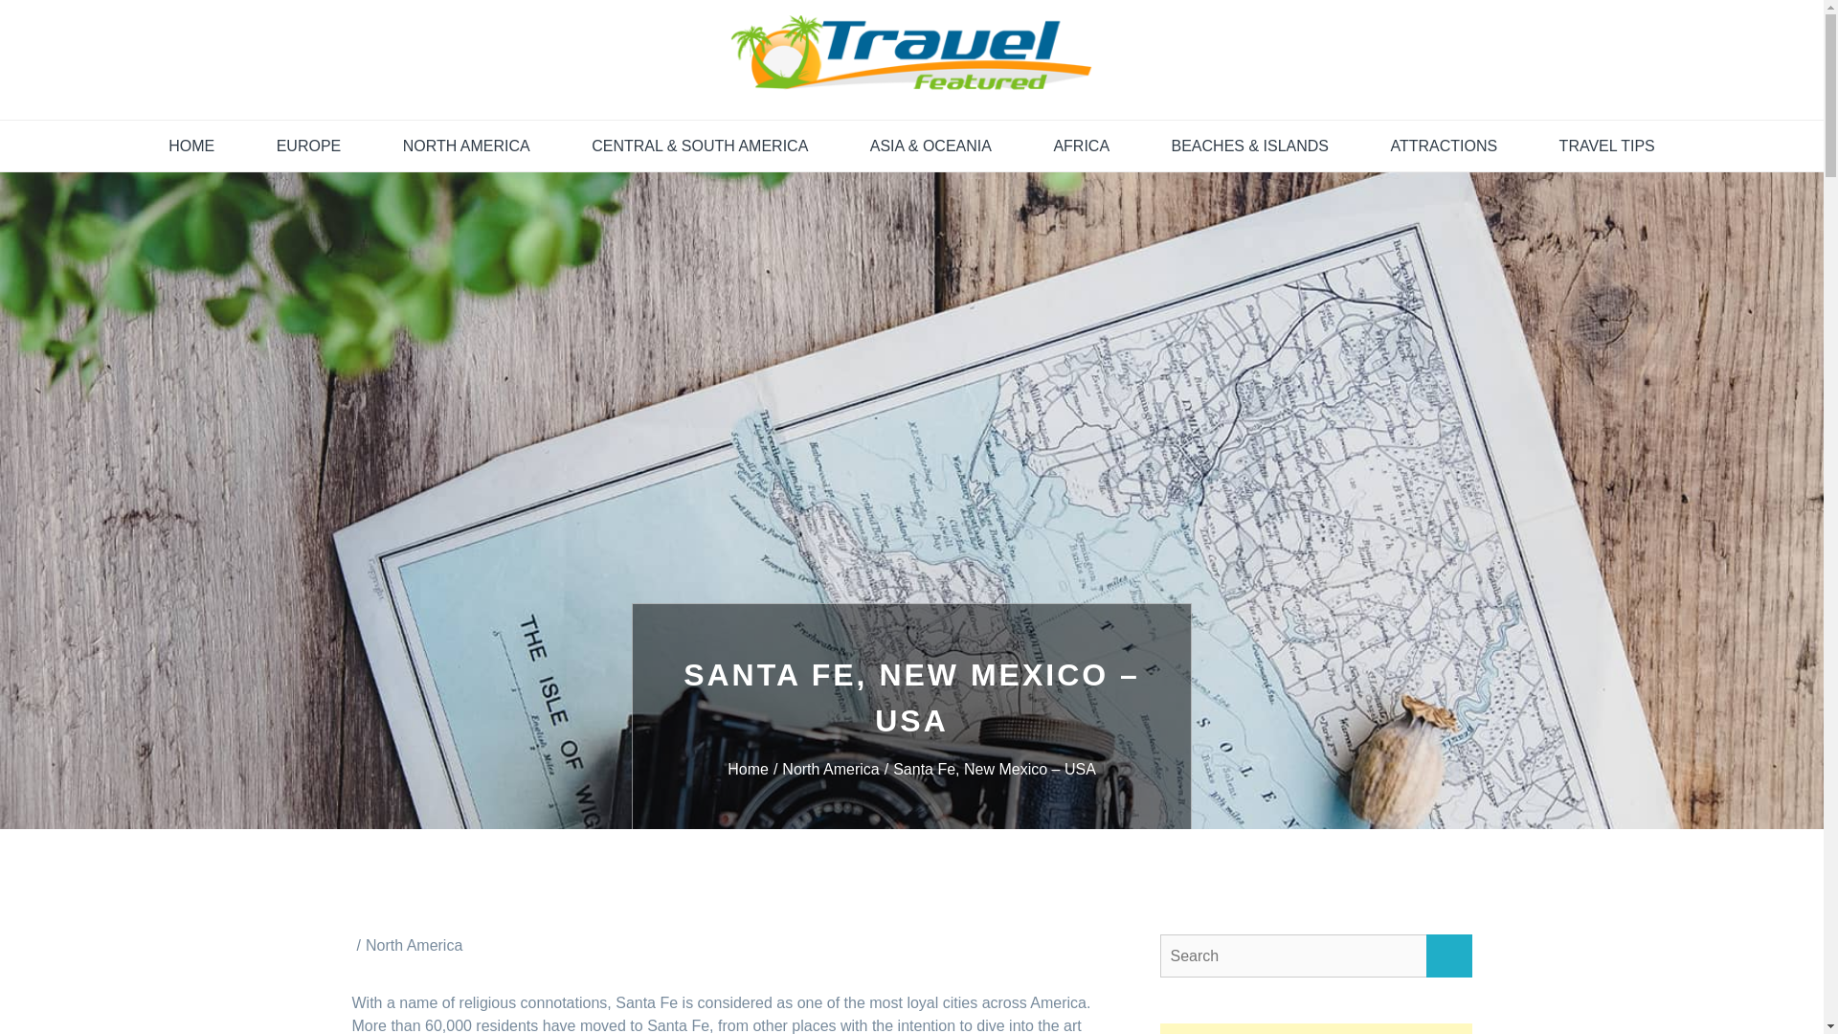  Describe the element at coordinates (309, 146) in the screenshot. I see `EUROPE` at that location.